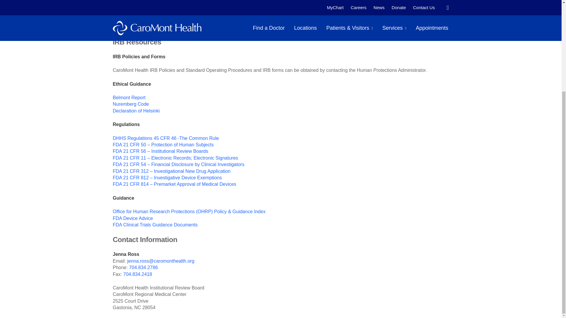 The height and width of the screenshot is (318, 566). I want to click on 704.834.2786, so click(143, 267).